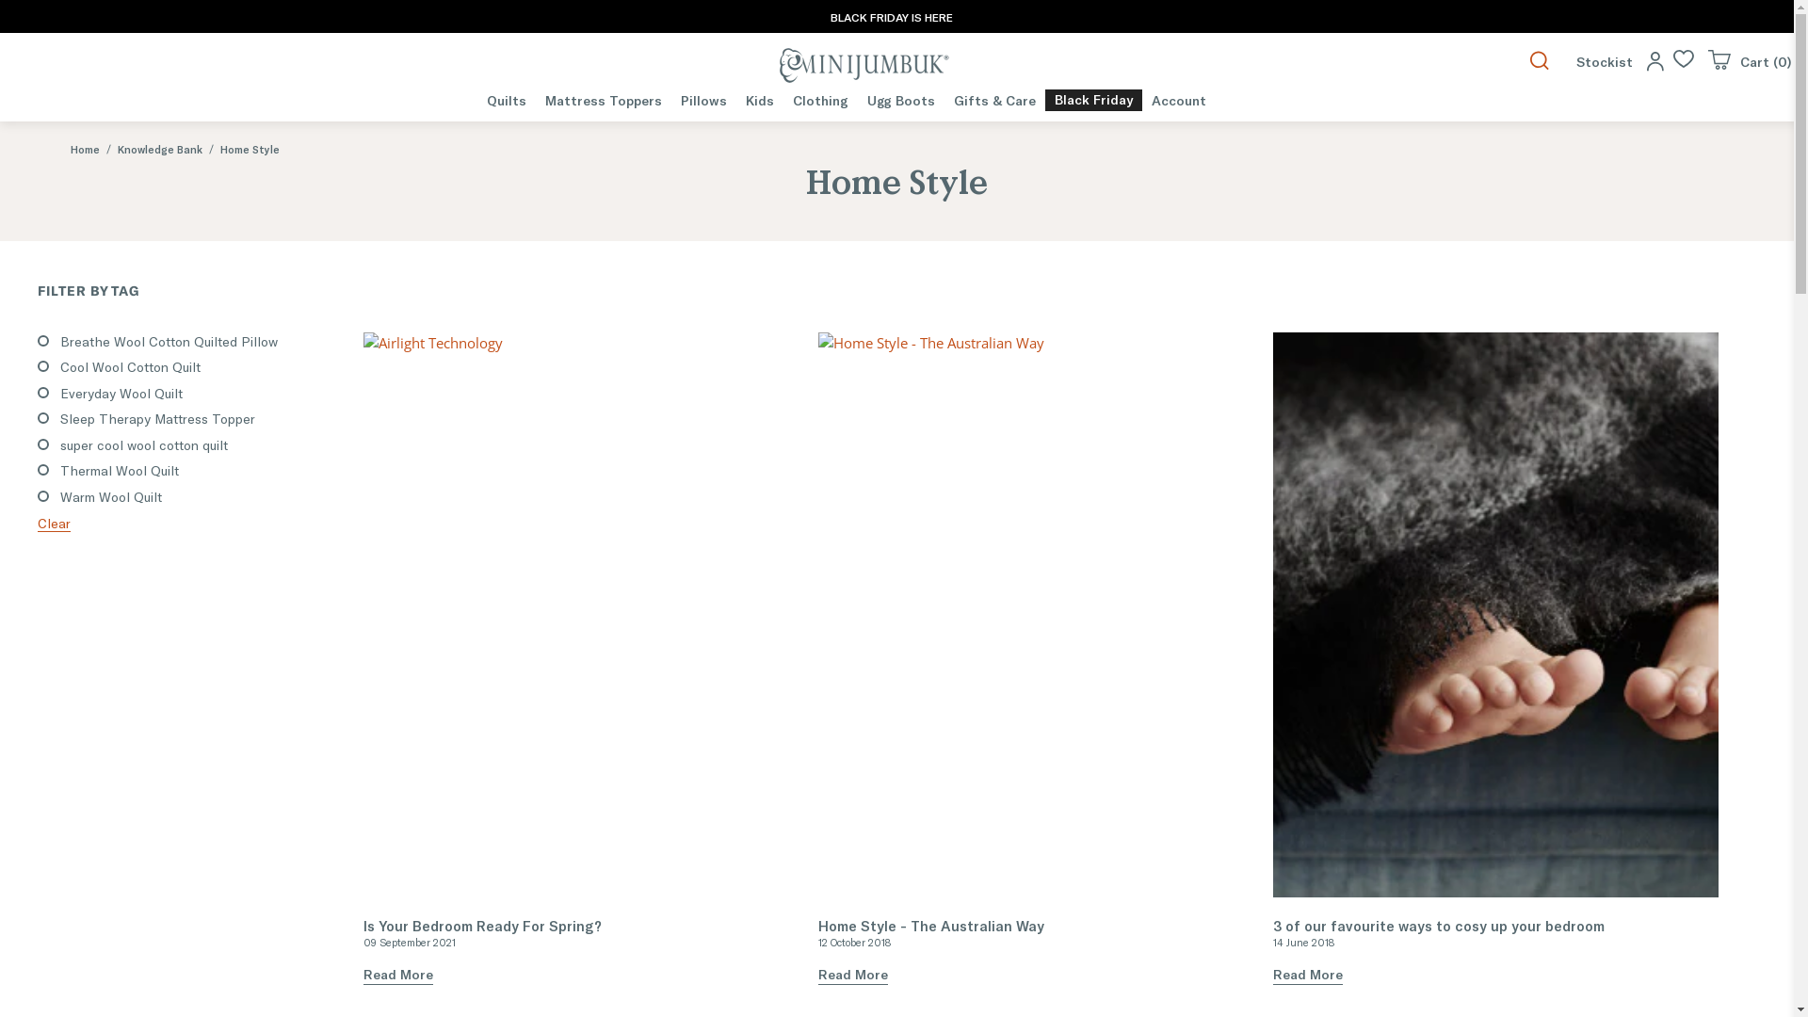  I want to click on Ugg Boots, so click(900, 100).